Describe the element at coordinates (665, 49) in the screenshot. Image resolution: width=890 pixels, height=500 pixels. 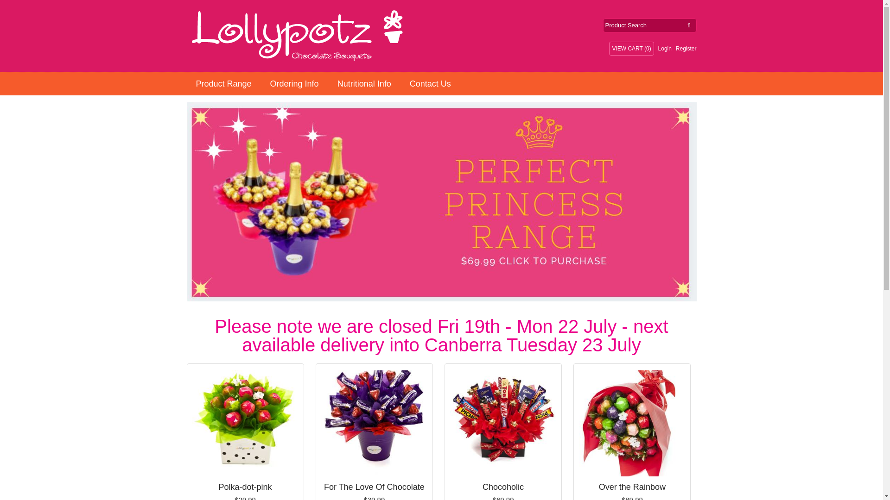
I see `Login` at that location.